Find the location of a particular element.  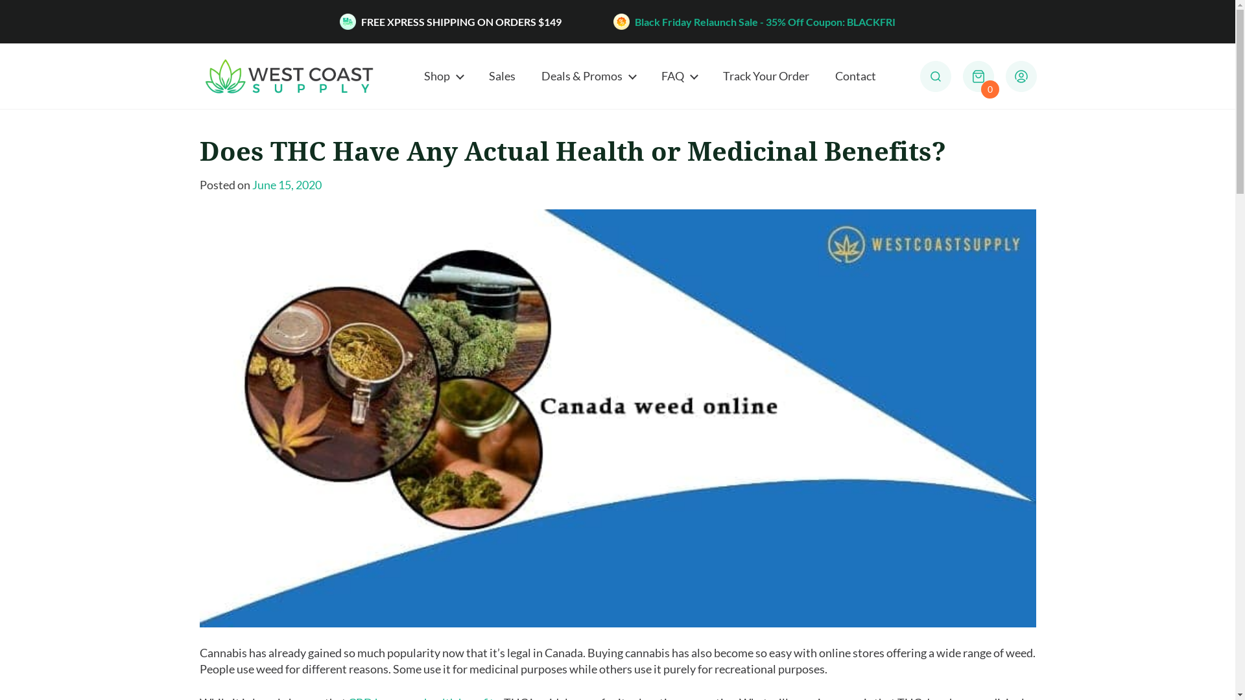

June 15, 2020 is located at coordinates (287, 185).